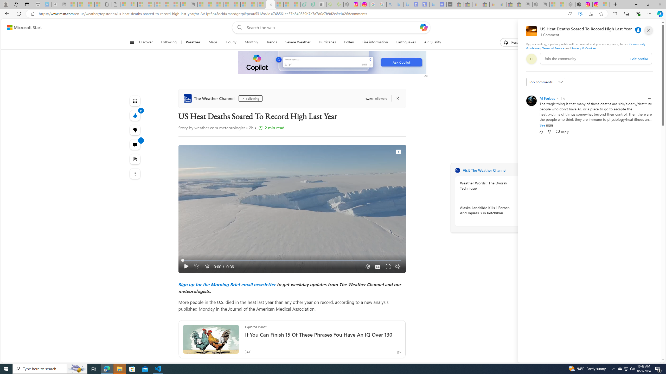 Image resolution: width=666 pixels, height=374 pixels. What do you see at coordinates (541, 131) in the screenshot?
I see `Like` at bounding box center [541, 131].